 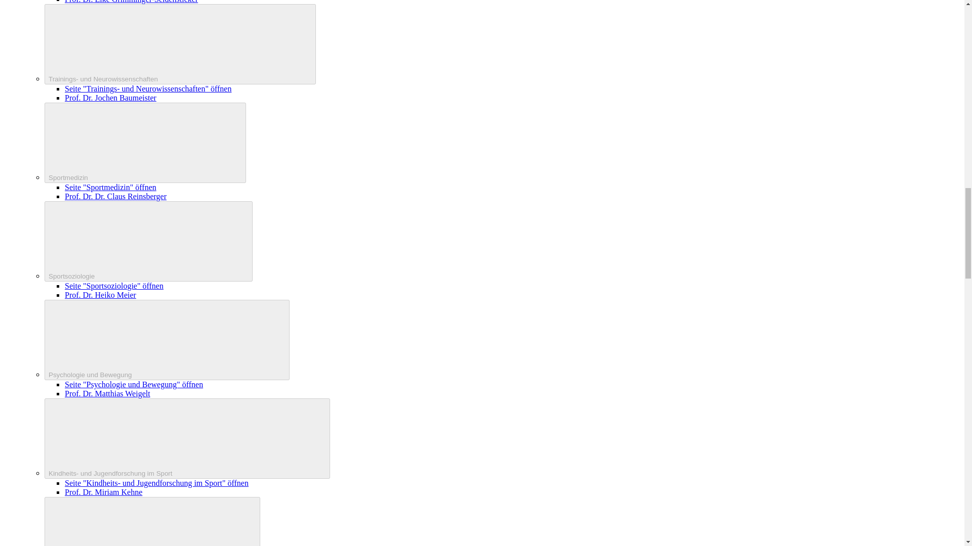 What do you see at coordinates (152, 521) in the screenshot?
I see `toggle submenu` at bounding box center [152, 521].